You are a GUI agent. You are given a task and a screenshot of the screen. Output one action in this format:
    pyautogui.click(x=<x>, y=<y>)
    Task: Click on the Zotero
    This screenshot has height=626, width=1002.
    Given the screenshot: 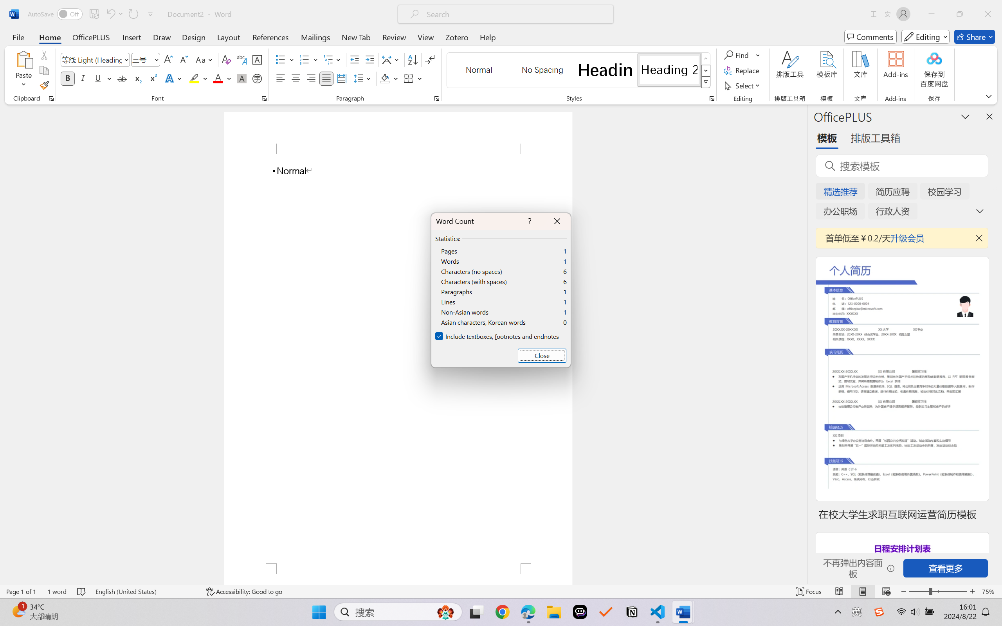 What is the action you would take?
    pyautogui.click(x=456, y=37)
    